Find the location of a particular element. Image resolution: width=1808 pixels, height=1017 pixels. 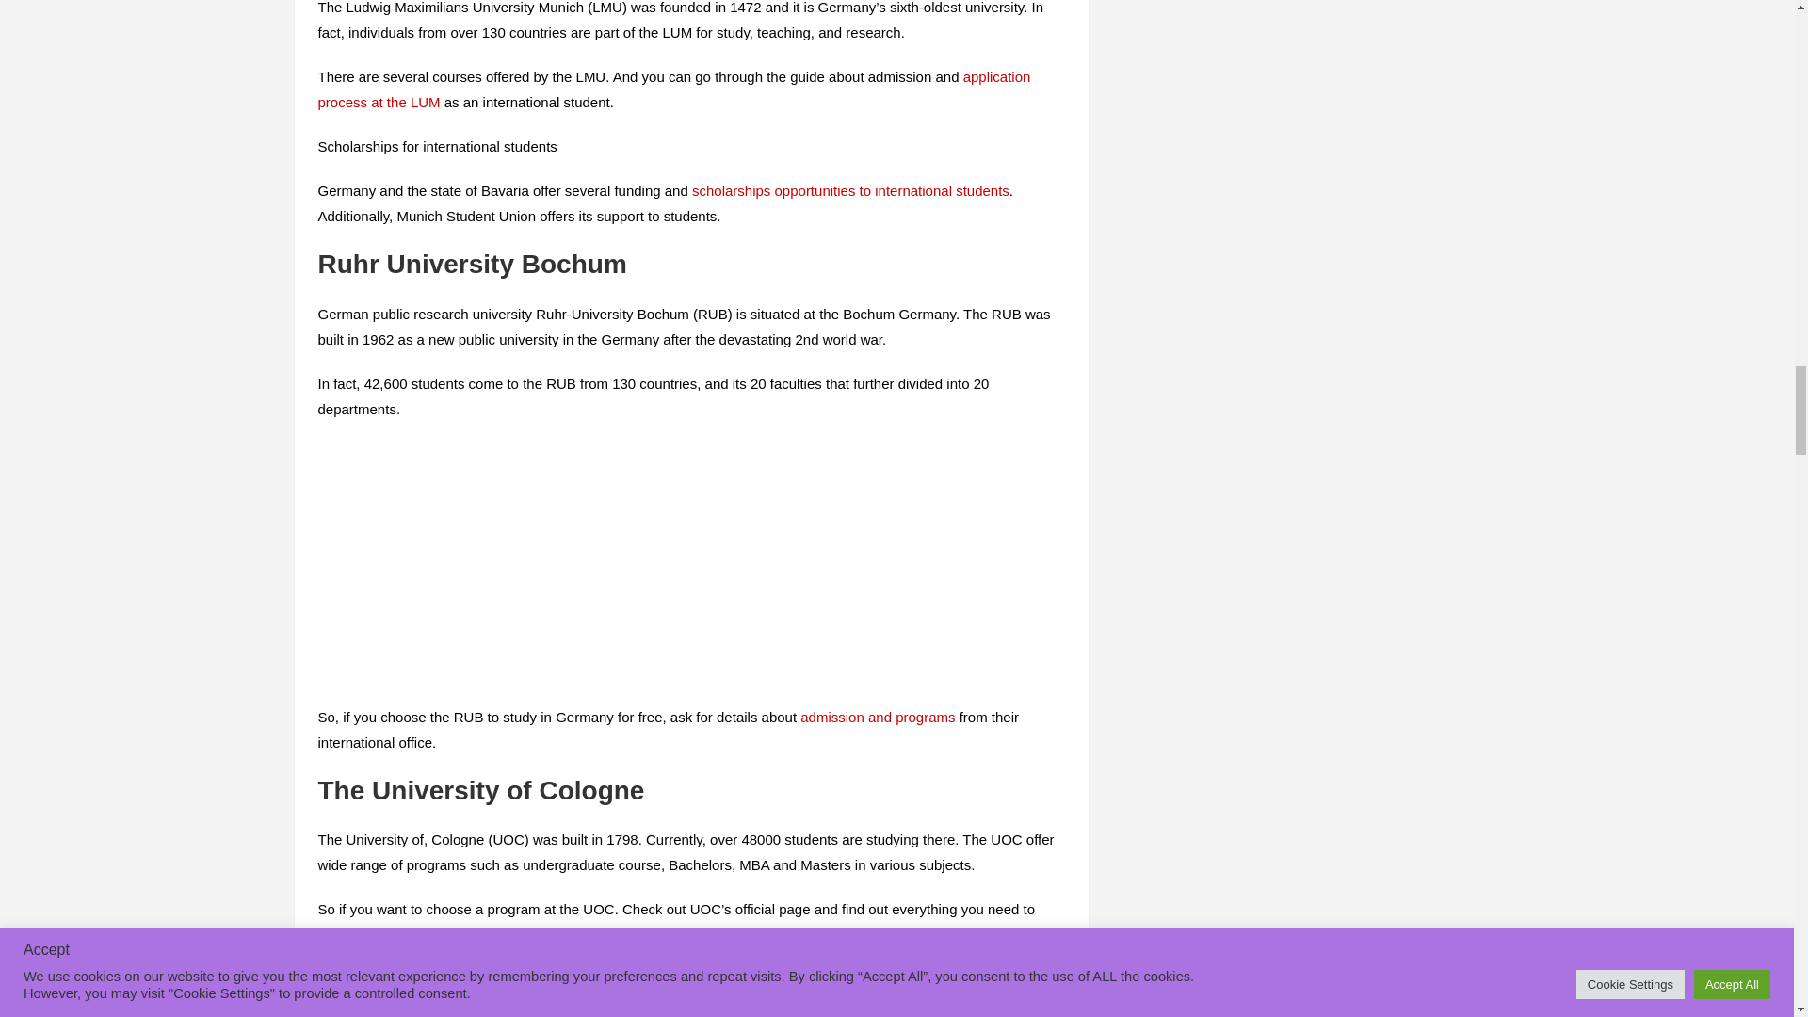

scholarships opportunities to international students is located at coordinates (850, 190).